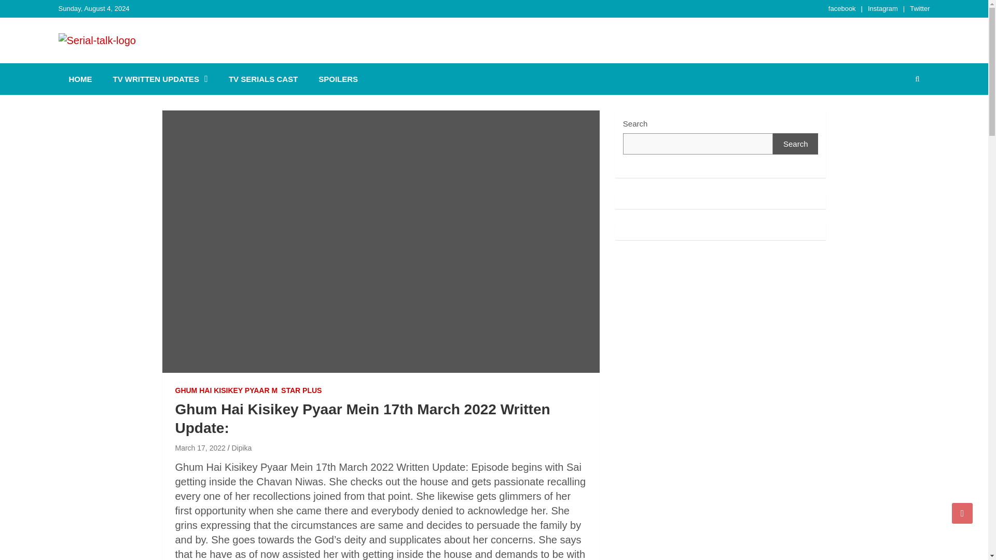 This screenshot has width=996, height=560. I want to click on Serial Talk, so click(109, 61).